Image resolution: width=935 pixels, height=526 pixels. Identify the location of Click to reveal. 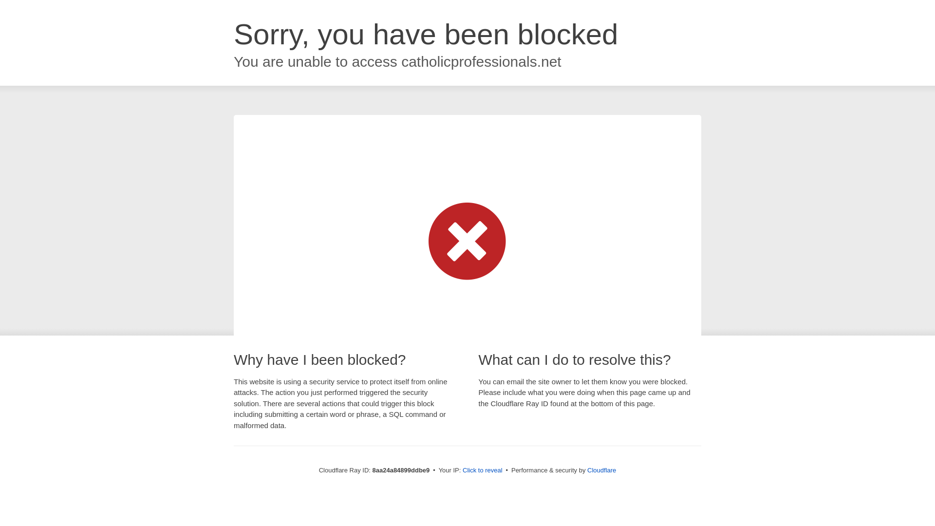
(483, 470).